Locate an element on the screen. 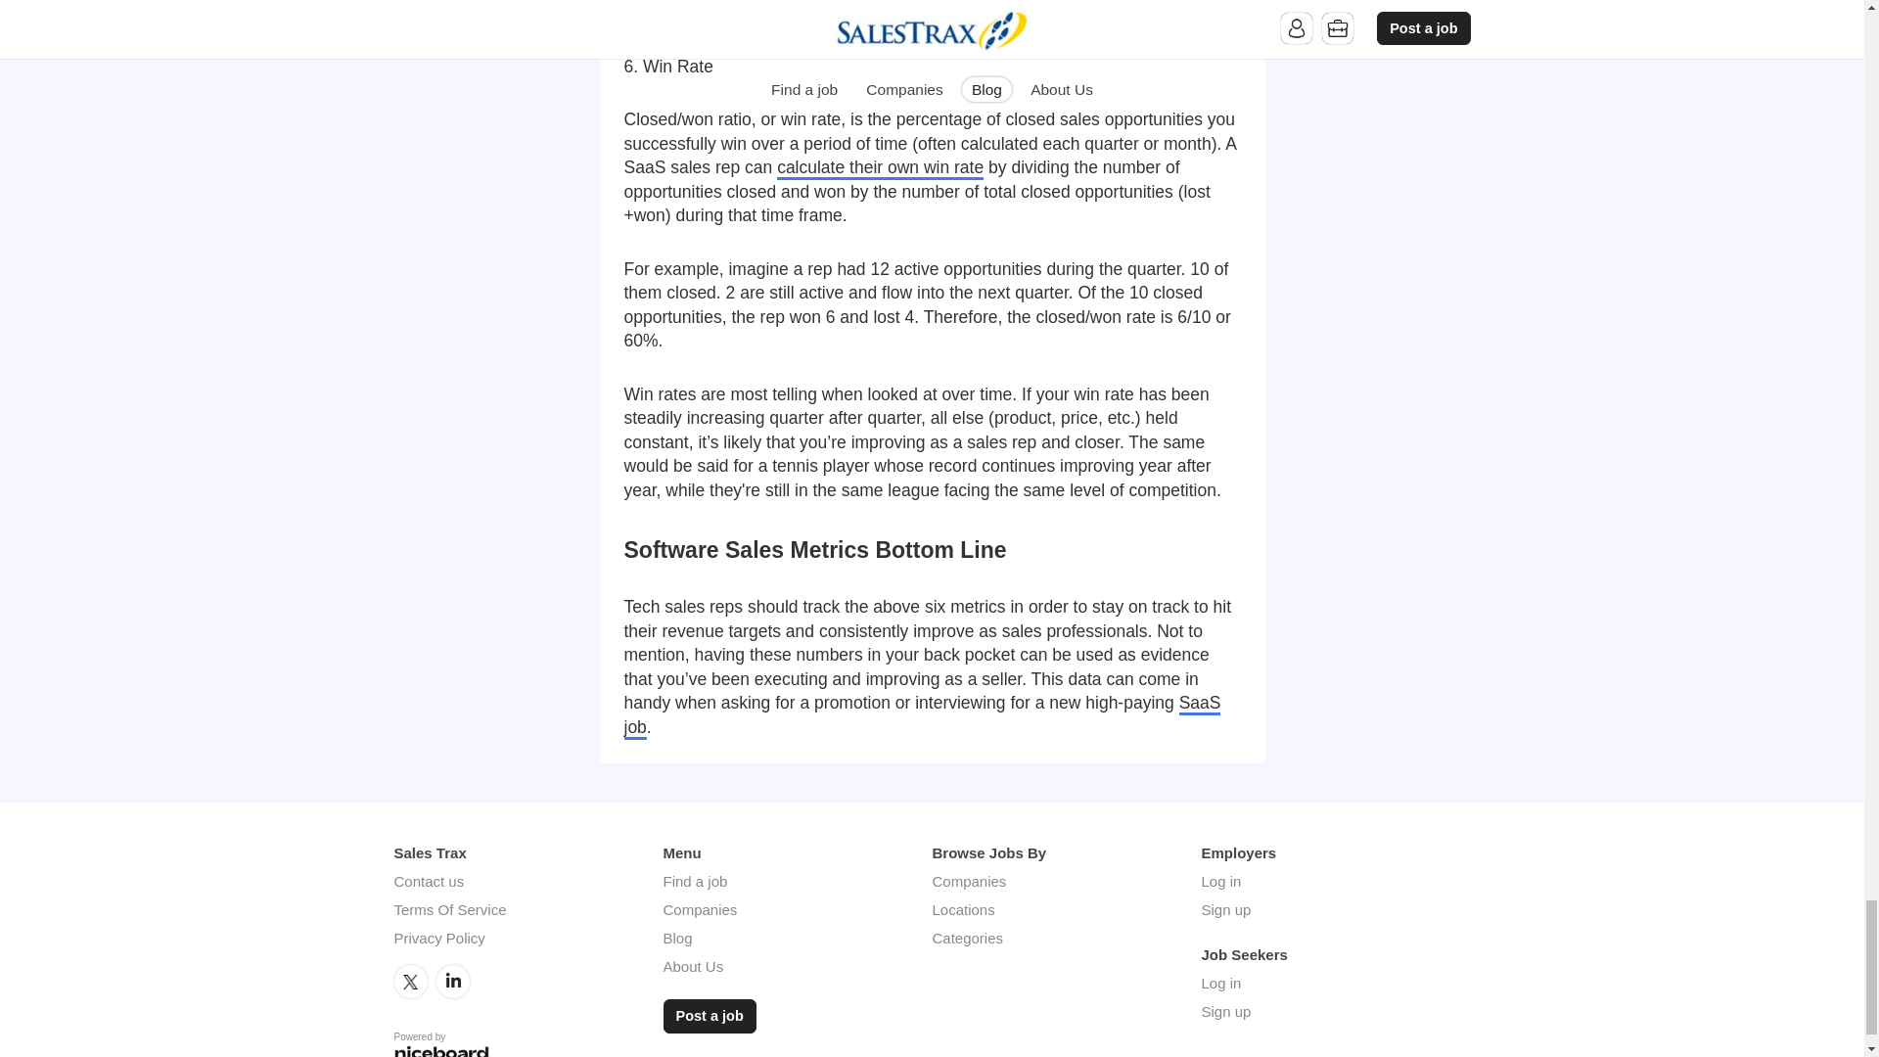  Blog is located at coordinates (677, 938).